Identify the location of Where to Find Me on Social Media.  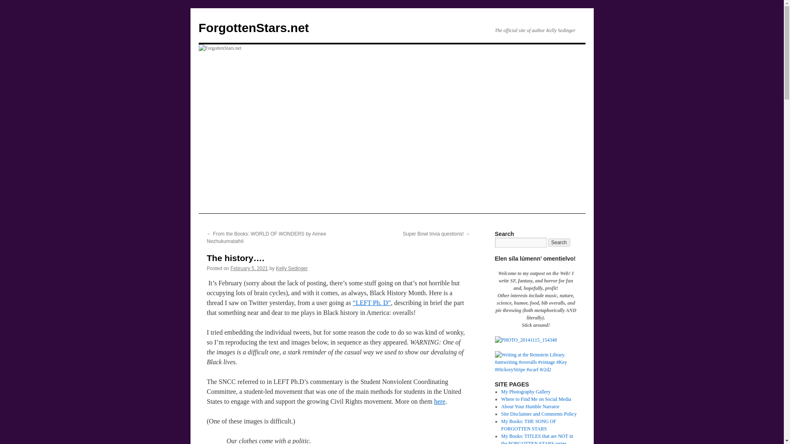
(536, 399).